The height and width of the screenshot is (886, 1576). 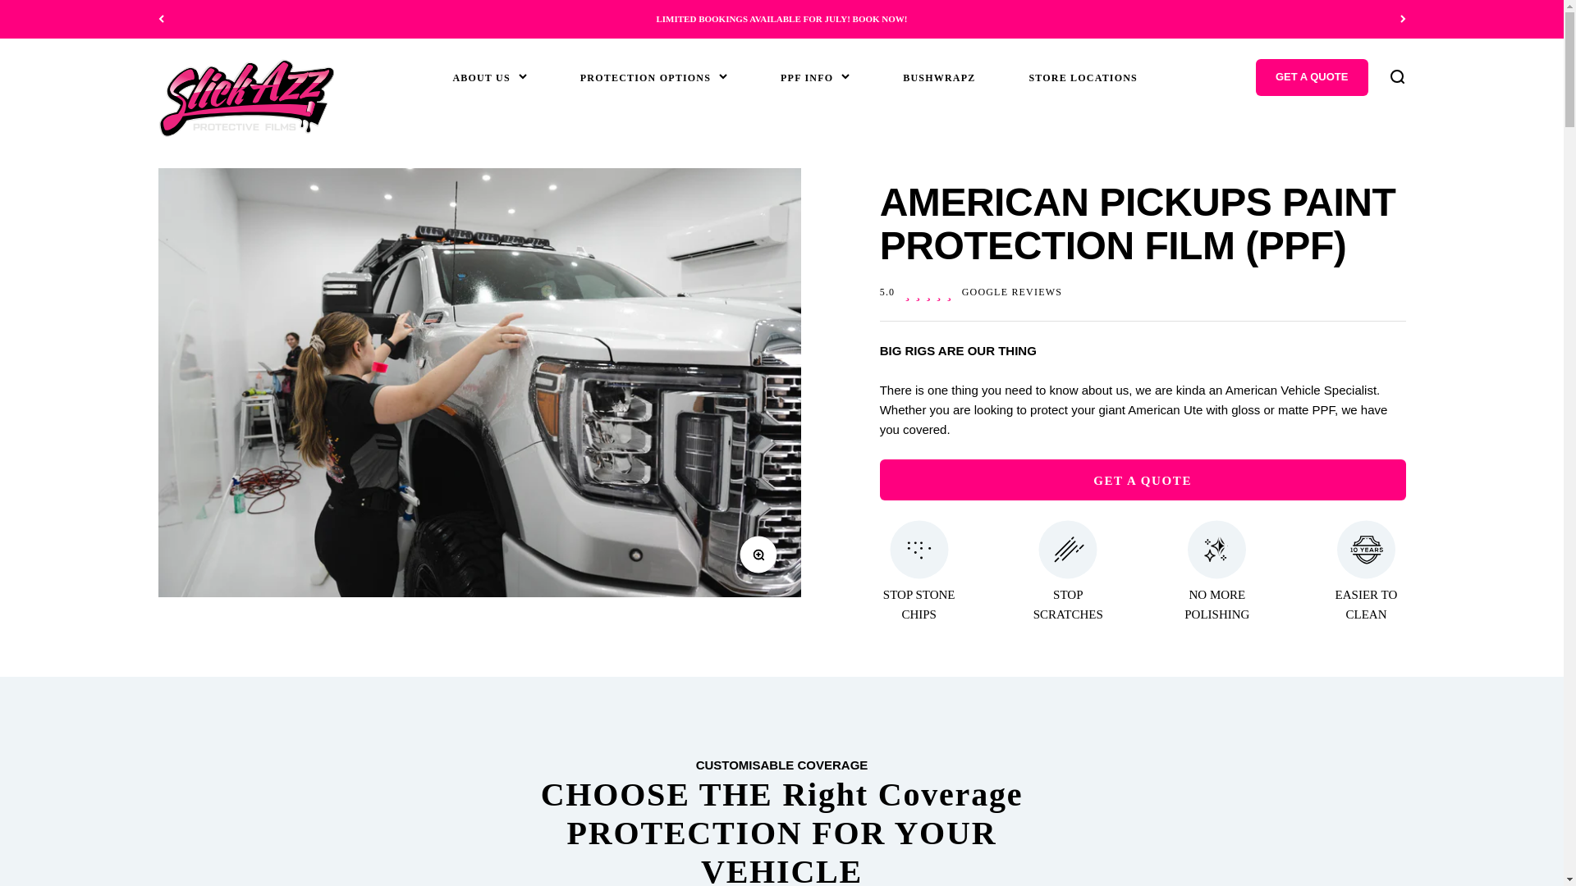 I want to click on BUSHWRAPZ, so click(x=939, y=77).